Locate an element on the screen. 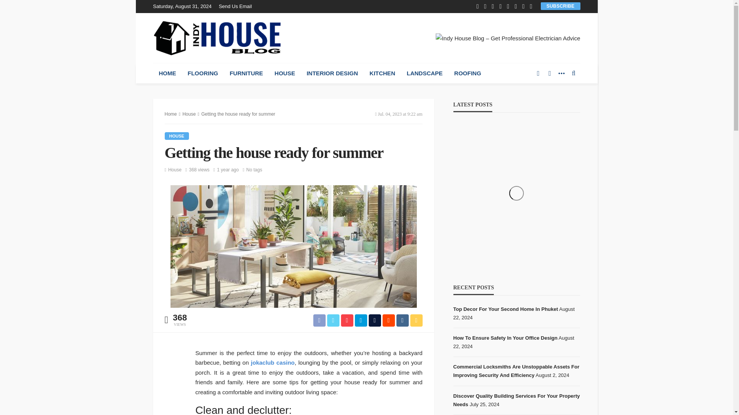 The width and height of the screenshot is (739, 415). LANDSCAPE is located at coordinates (425, 73).